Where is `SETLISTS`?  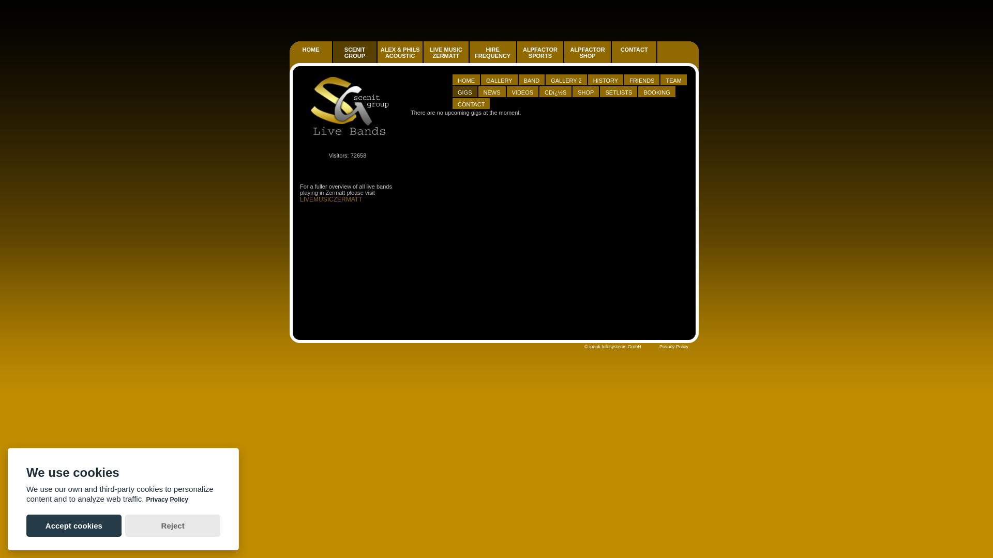 SETLISTS is located at coordinates (619, 92).